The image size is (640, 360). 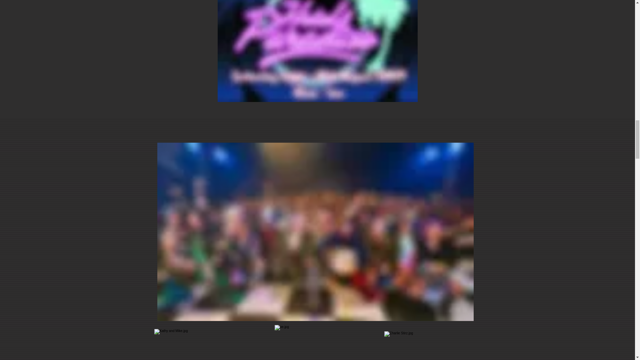 I want to click on Boomtown 2024.JPG, so click(x=317, y=51).